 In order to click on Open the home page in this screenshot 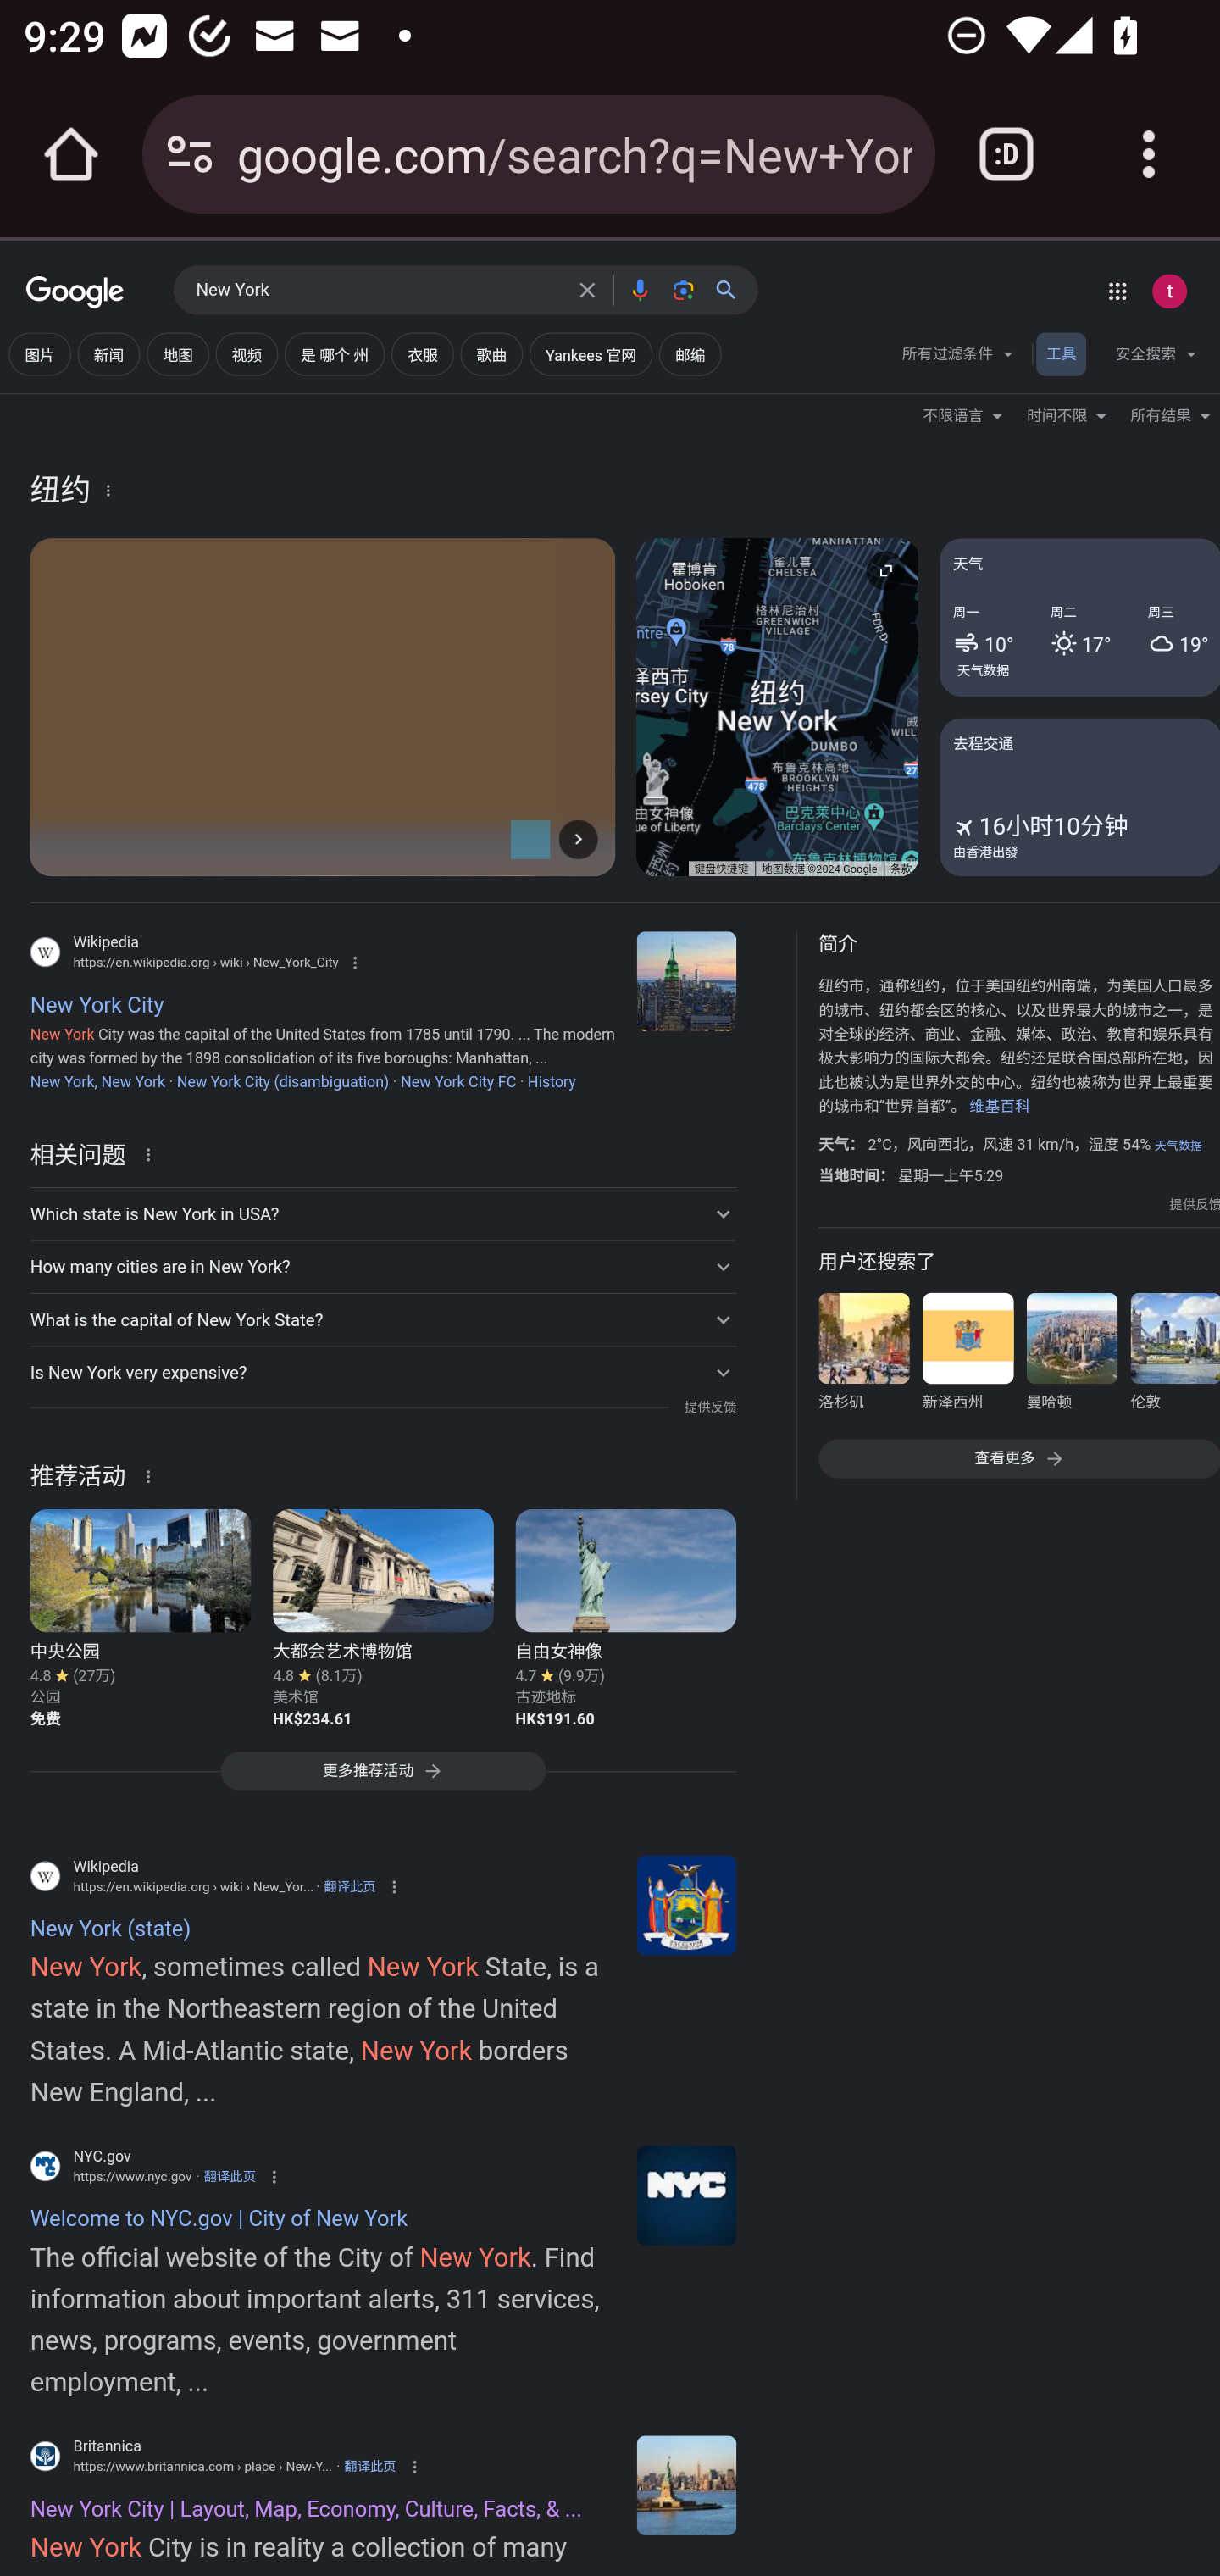, I will do `click(71, 154)`.